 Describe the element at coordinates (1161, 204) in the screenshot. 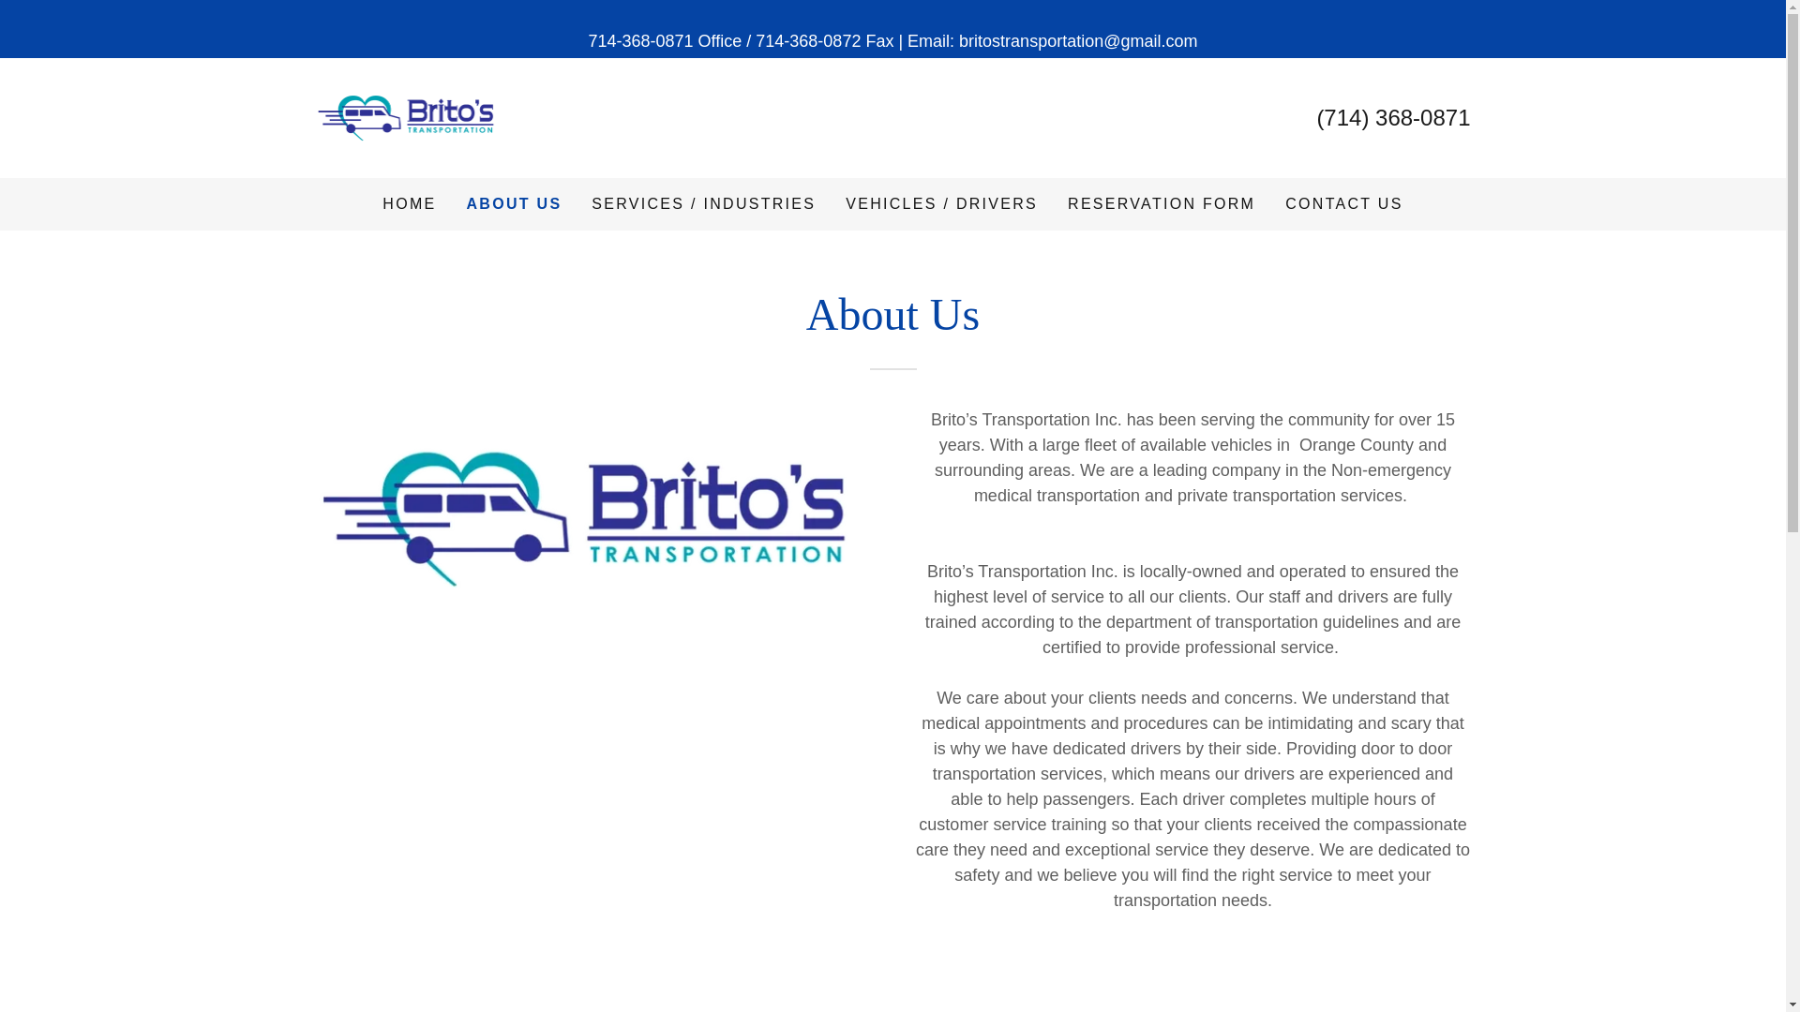

I see `RESERVATION FORM` at that location.